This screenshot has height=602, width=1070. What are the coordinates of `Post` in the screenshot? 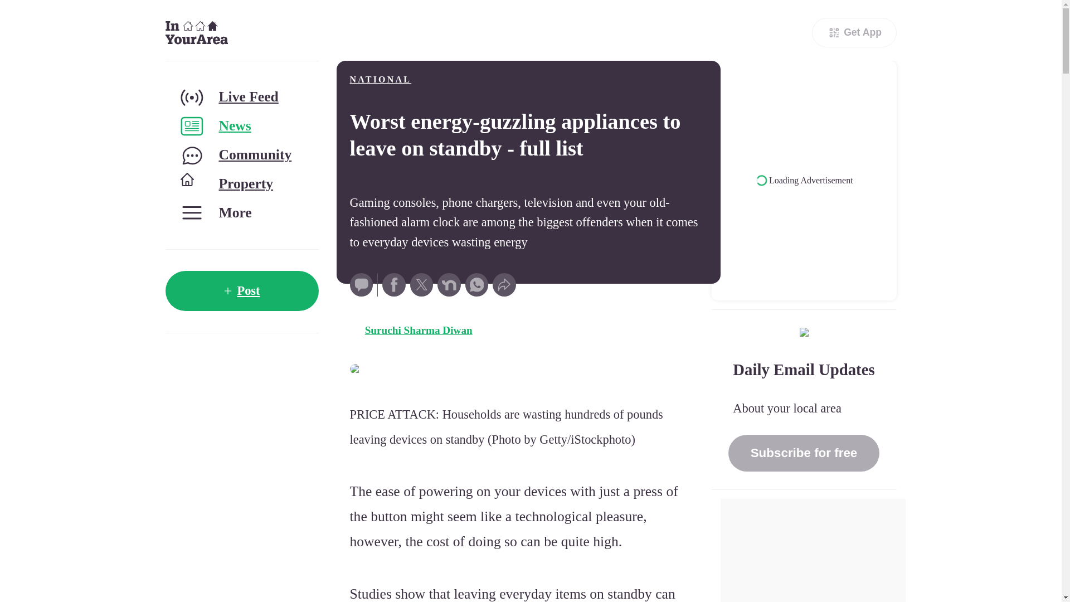 It's located at (241, 291).